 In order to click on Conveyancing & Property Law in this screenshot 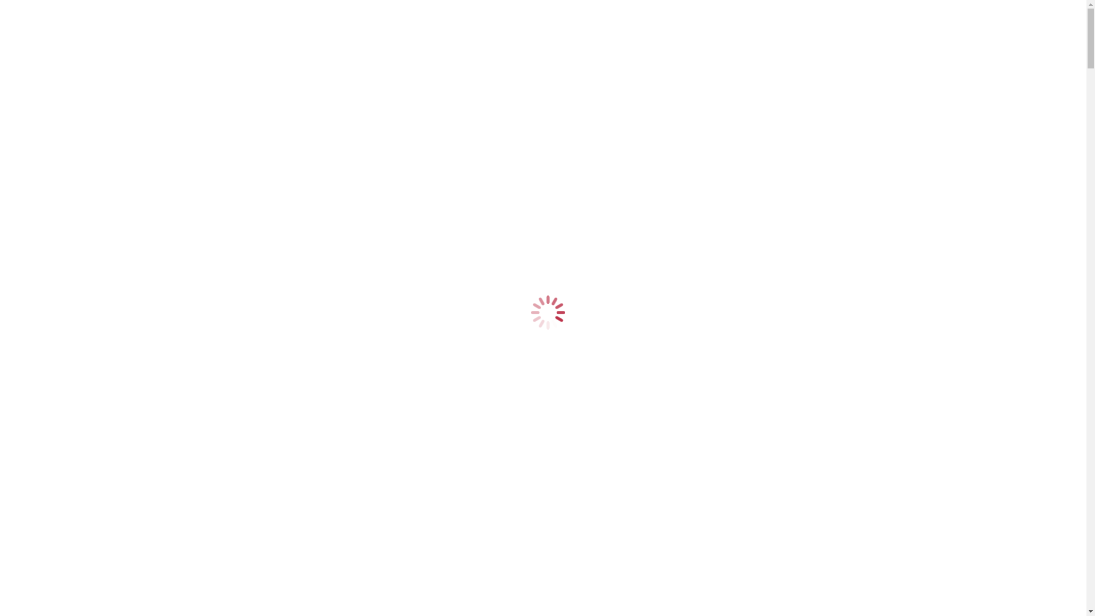, I will do `click(107, 311)`.